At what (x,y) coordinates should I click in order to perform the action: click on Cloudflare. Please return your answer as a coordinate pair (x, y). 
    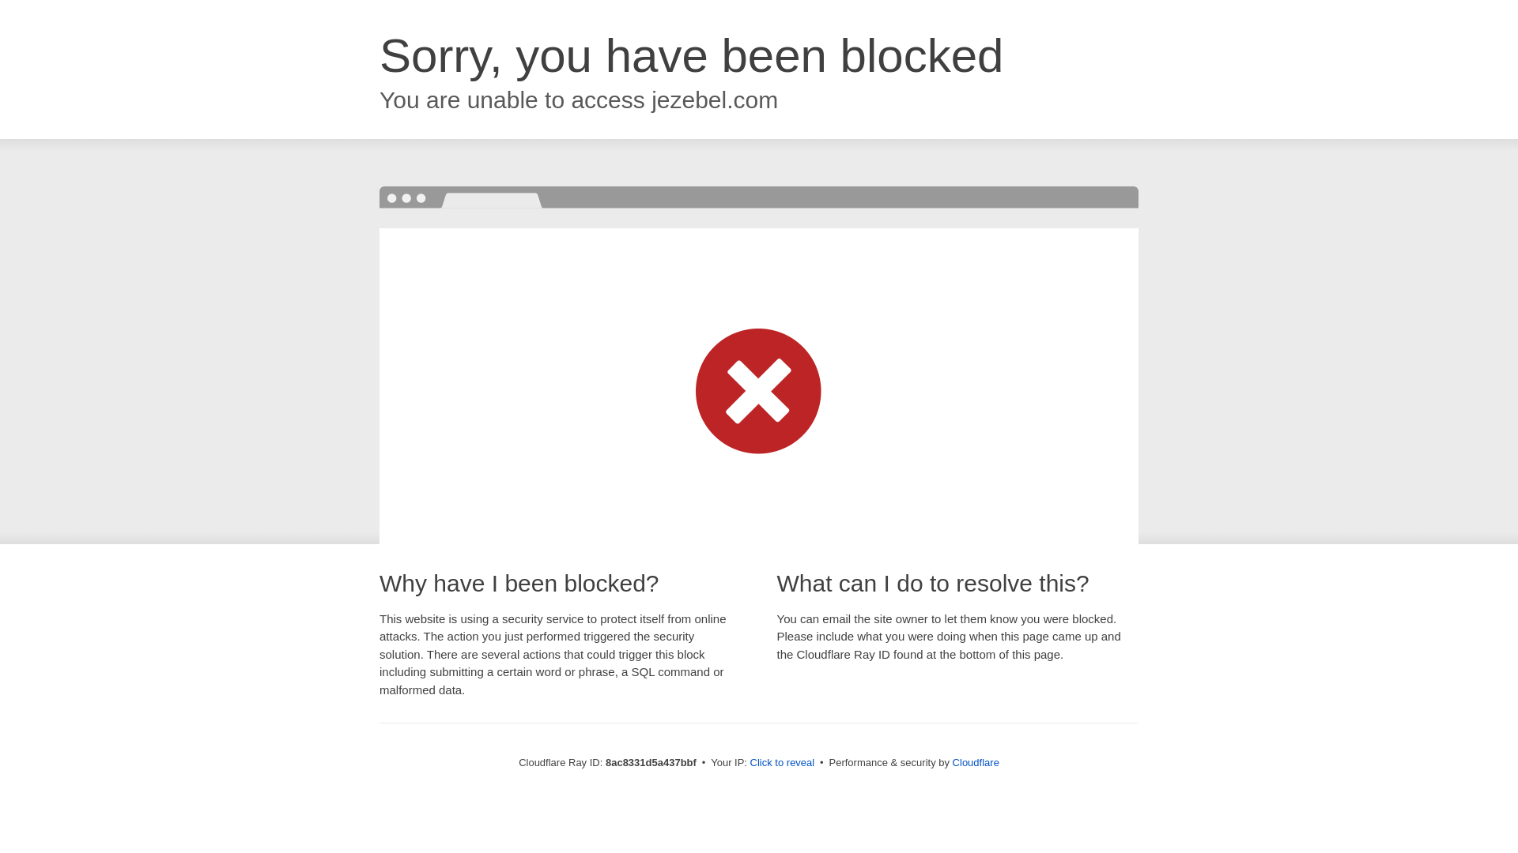
    Looking at the image, I should click on (976, 762).